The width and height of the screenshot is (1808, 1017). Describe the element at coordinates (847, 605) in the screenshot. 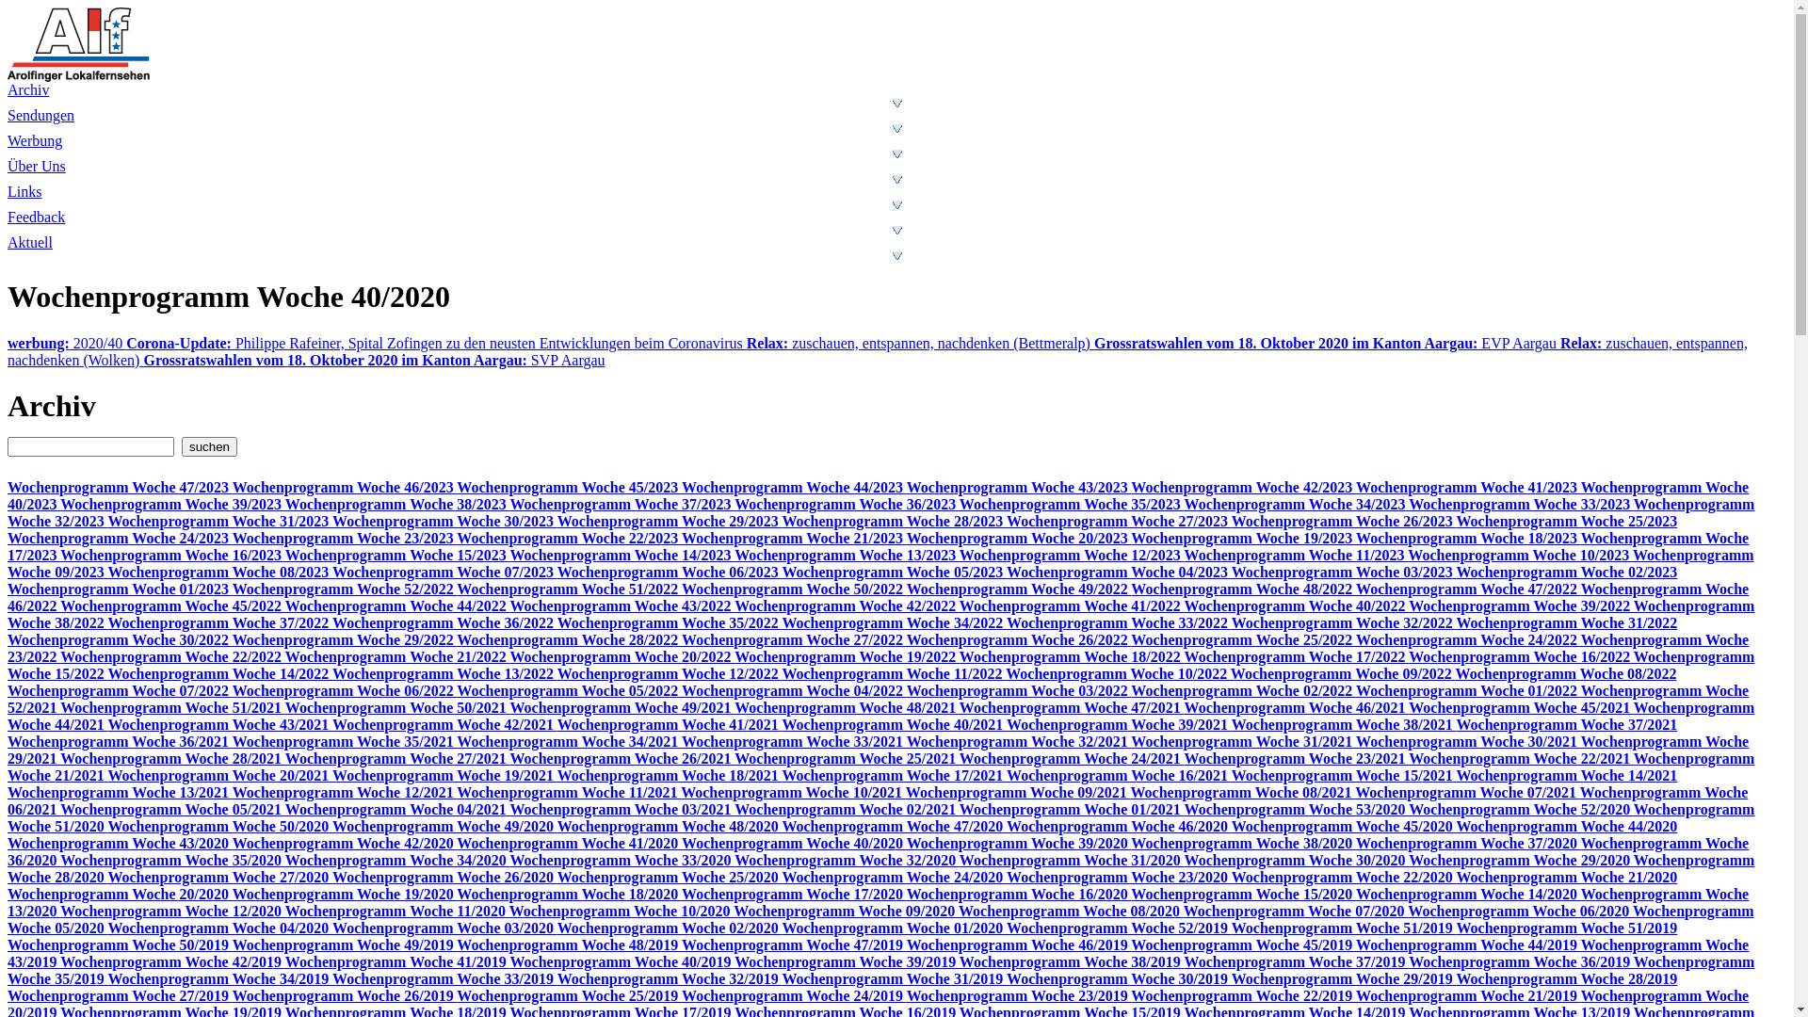

I see `Wochenprogramm Woche 42/2022` at that location.